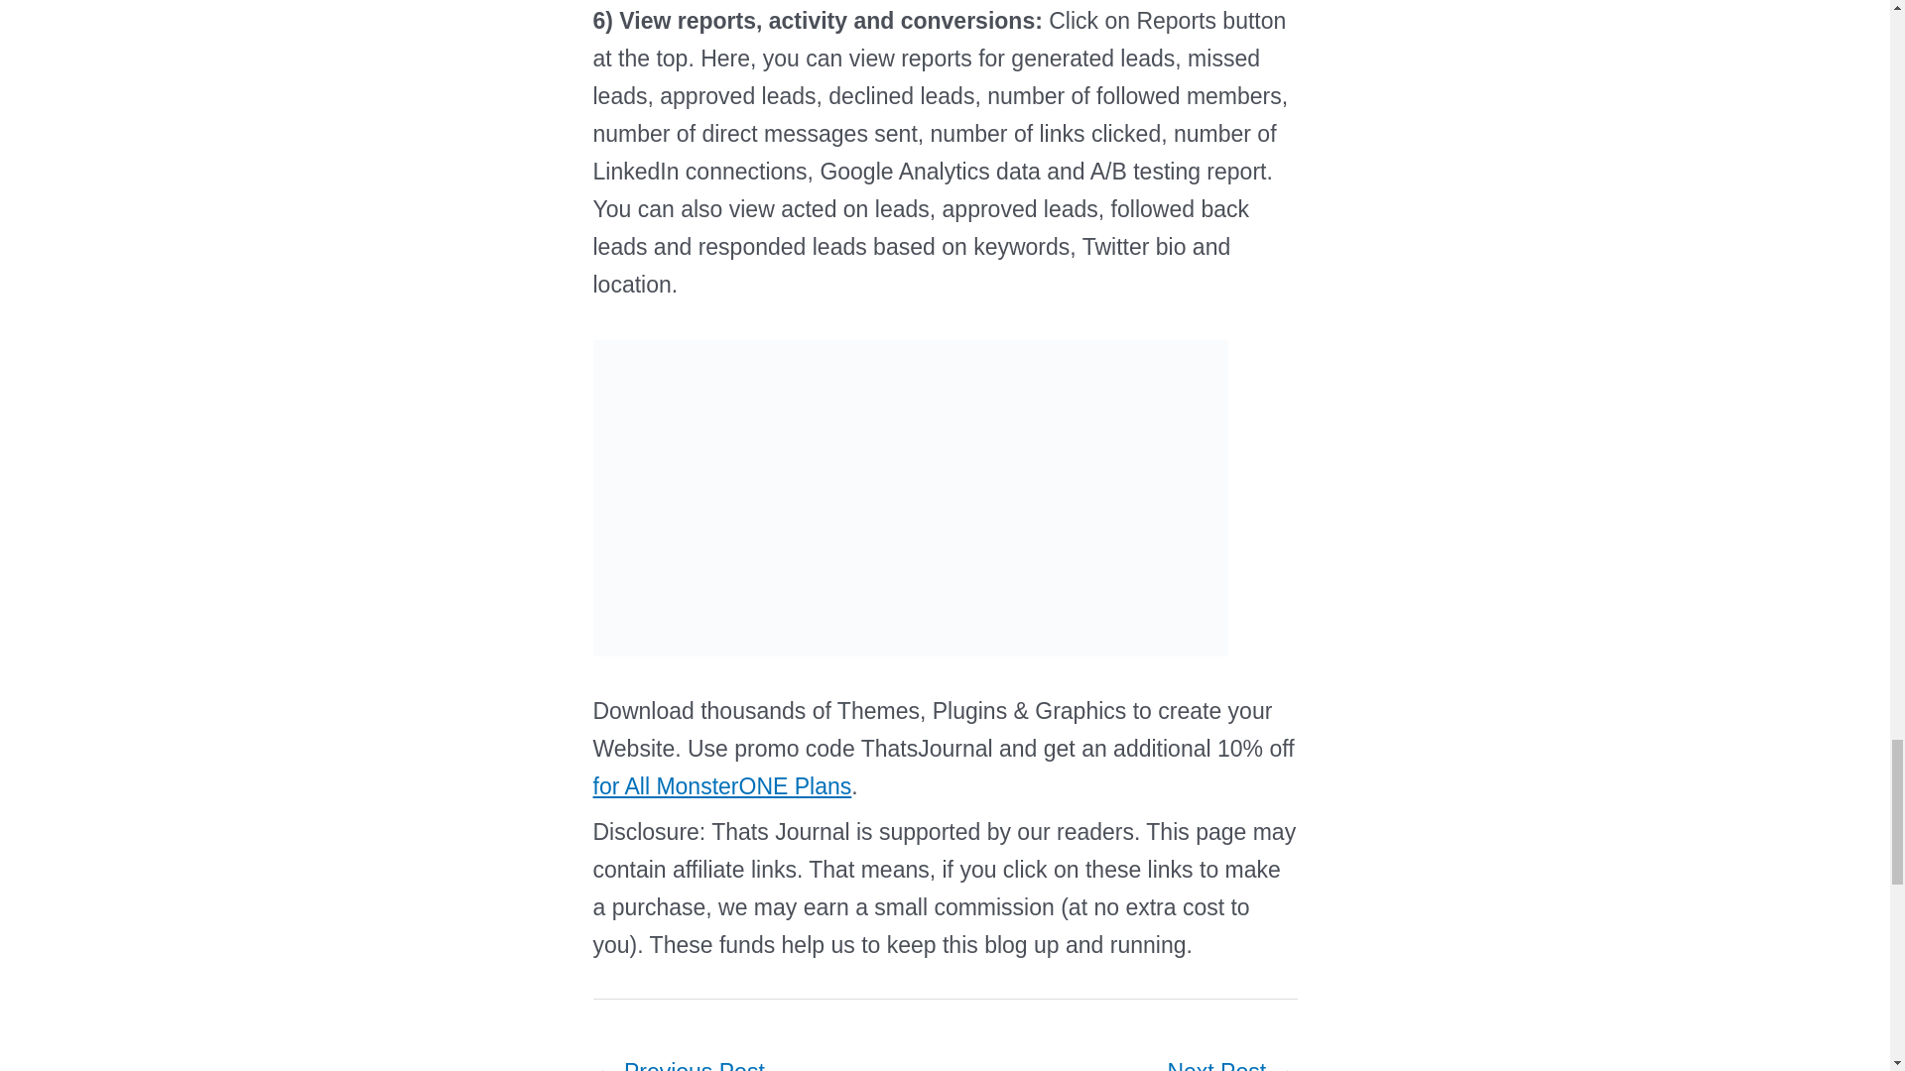 This screenshot has width=1905, height=1071. Describe the element at coordinates (680, 1059) in the screenshot. I see `Automatic Social Media Posting of Old WordPress Blog Posts` at that location.